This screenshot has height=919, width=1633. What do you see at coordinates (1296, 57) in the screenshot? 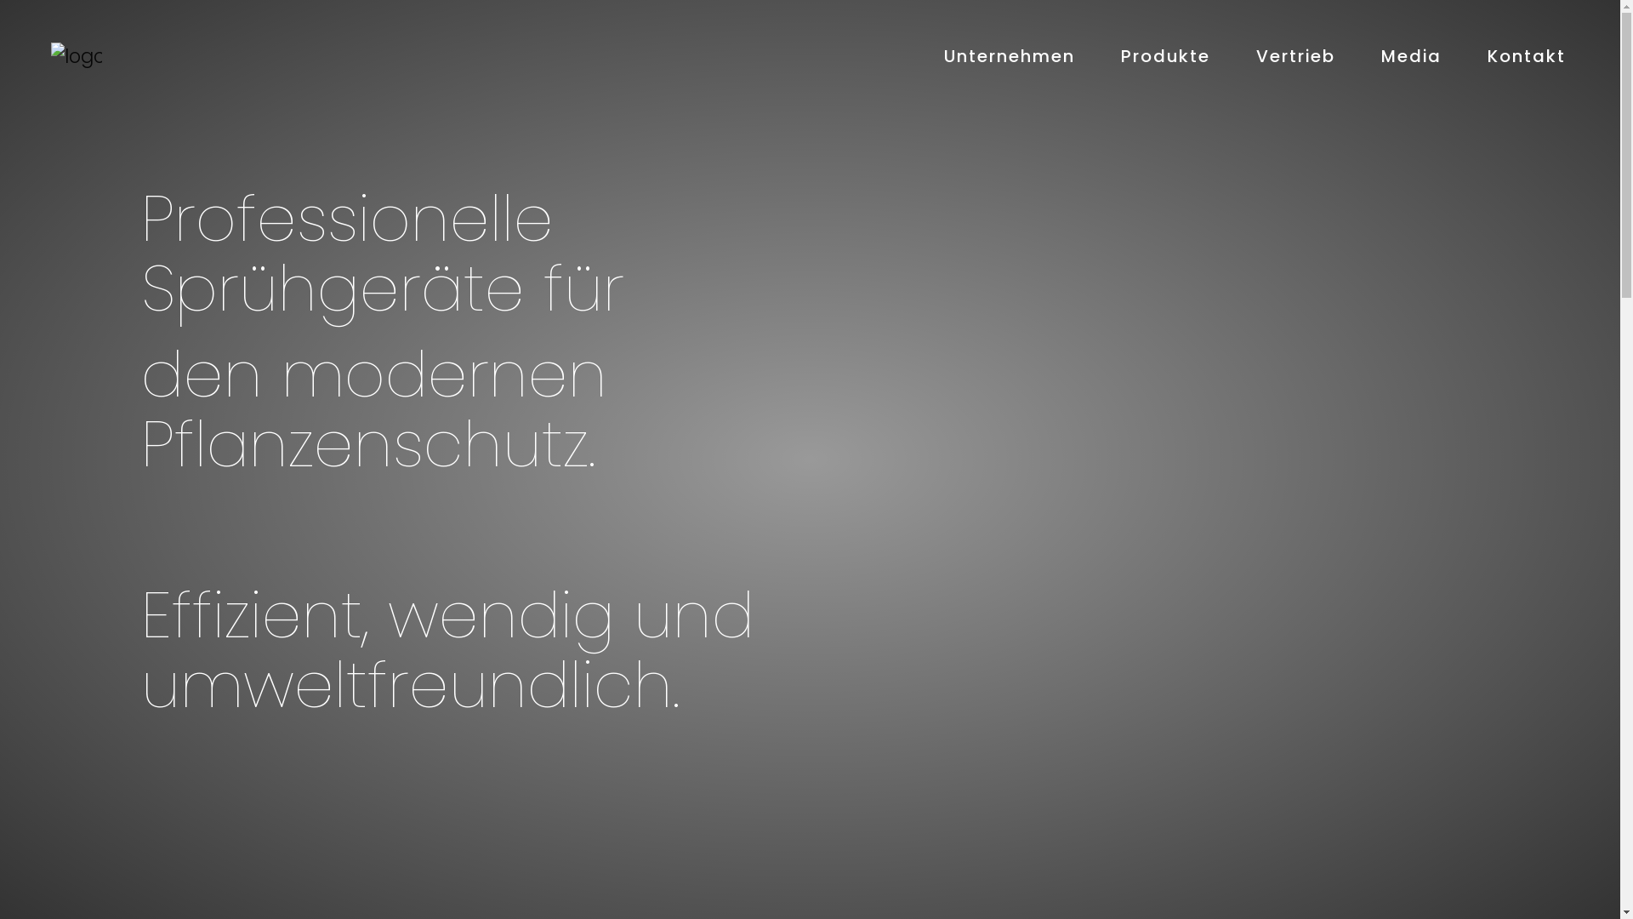
I see `Vertrieb` at bounding box center [1296, 57].